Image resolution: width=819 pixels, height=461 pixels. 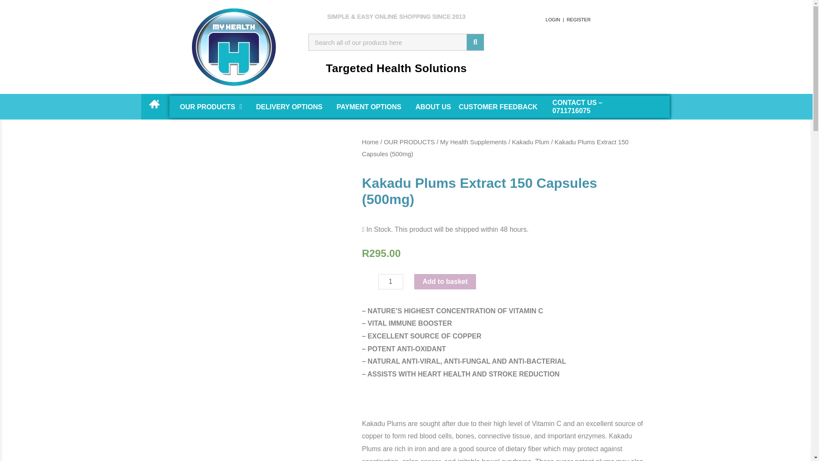 What do you see at coordinates (578, 19) in the screenshot?
I see ` REGISTER` at bounding box center [578, 19].